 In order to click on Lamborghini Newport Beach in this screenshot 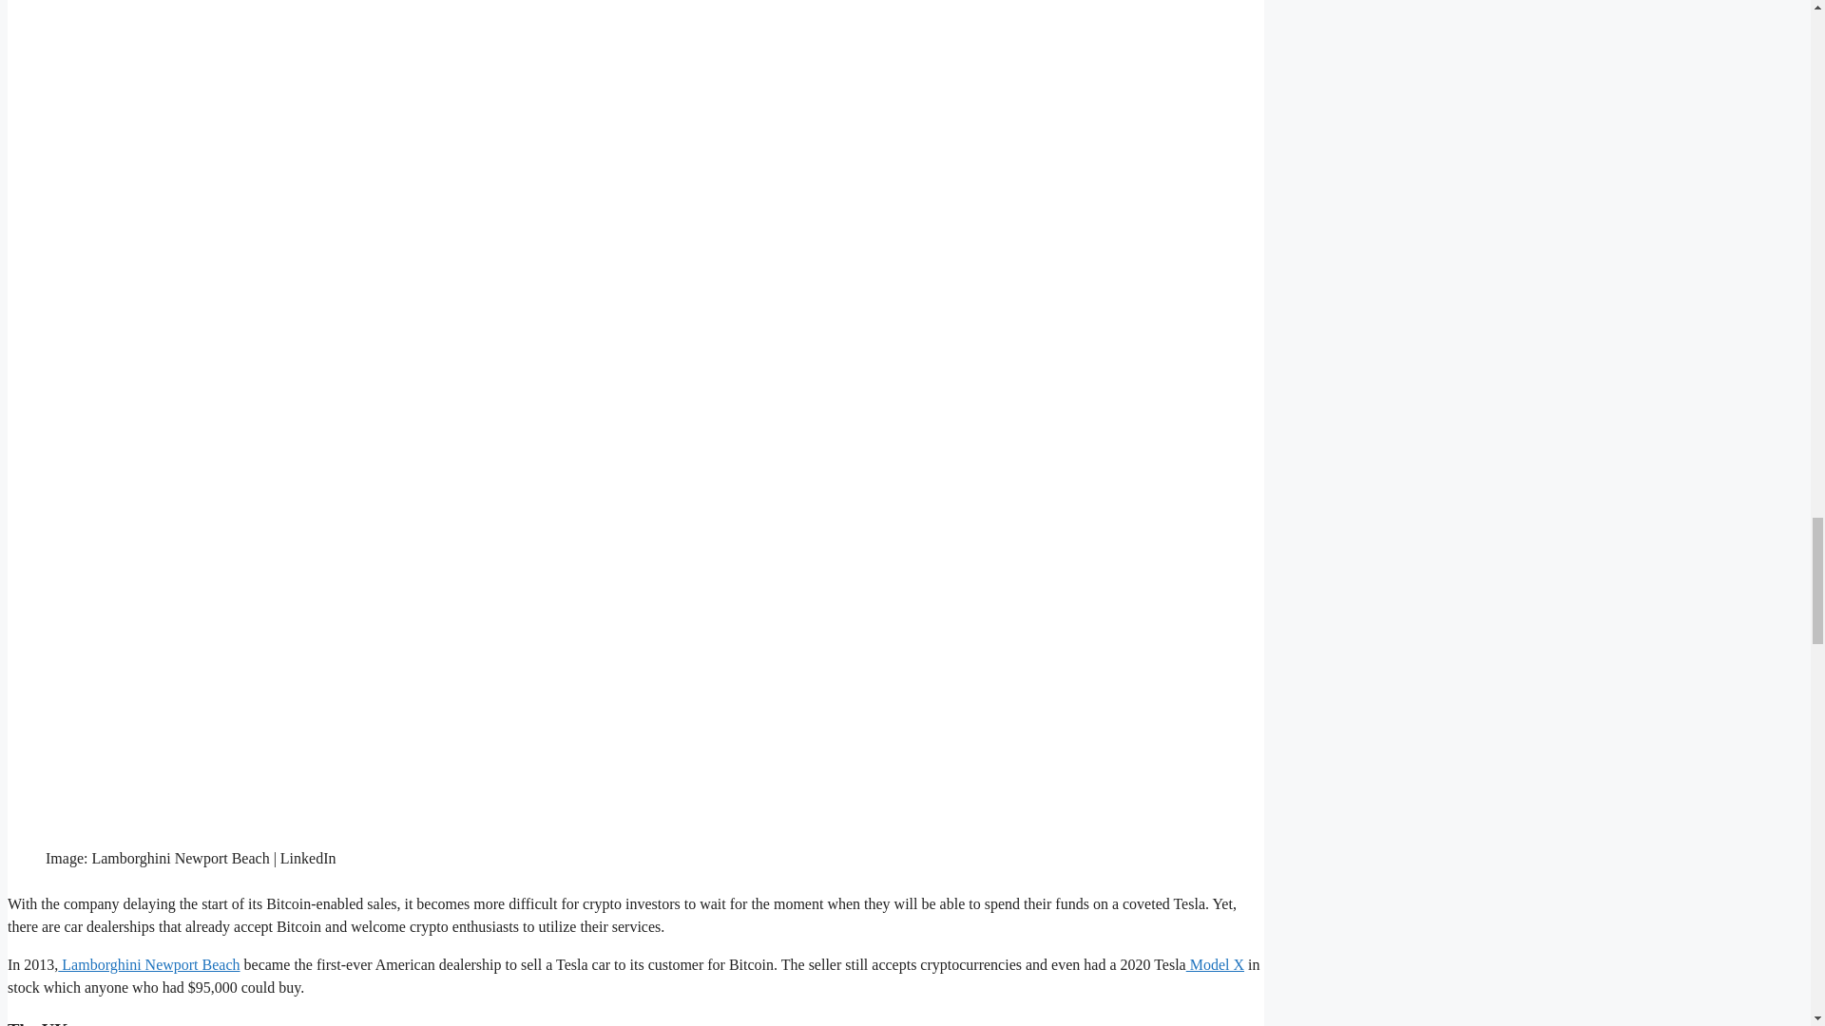, I will do `click(148, 963)`.